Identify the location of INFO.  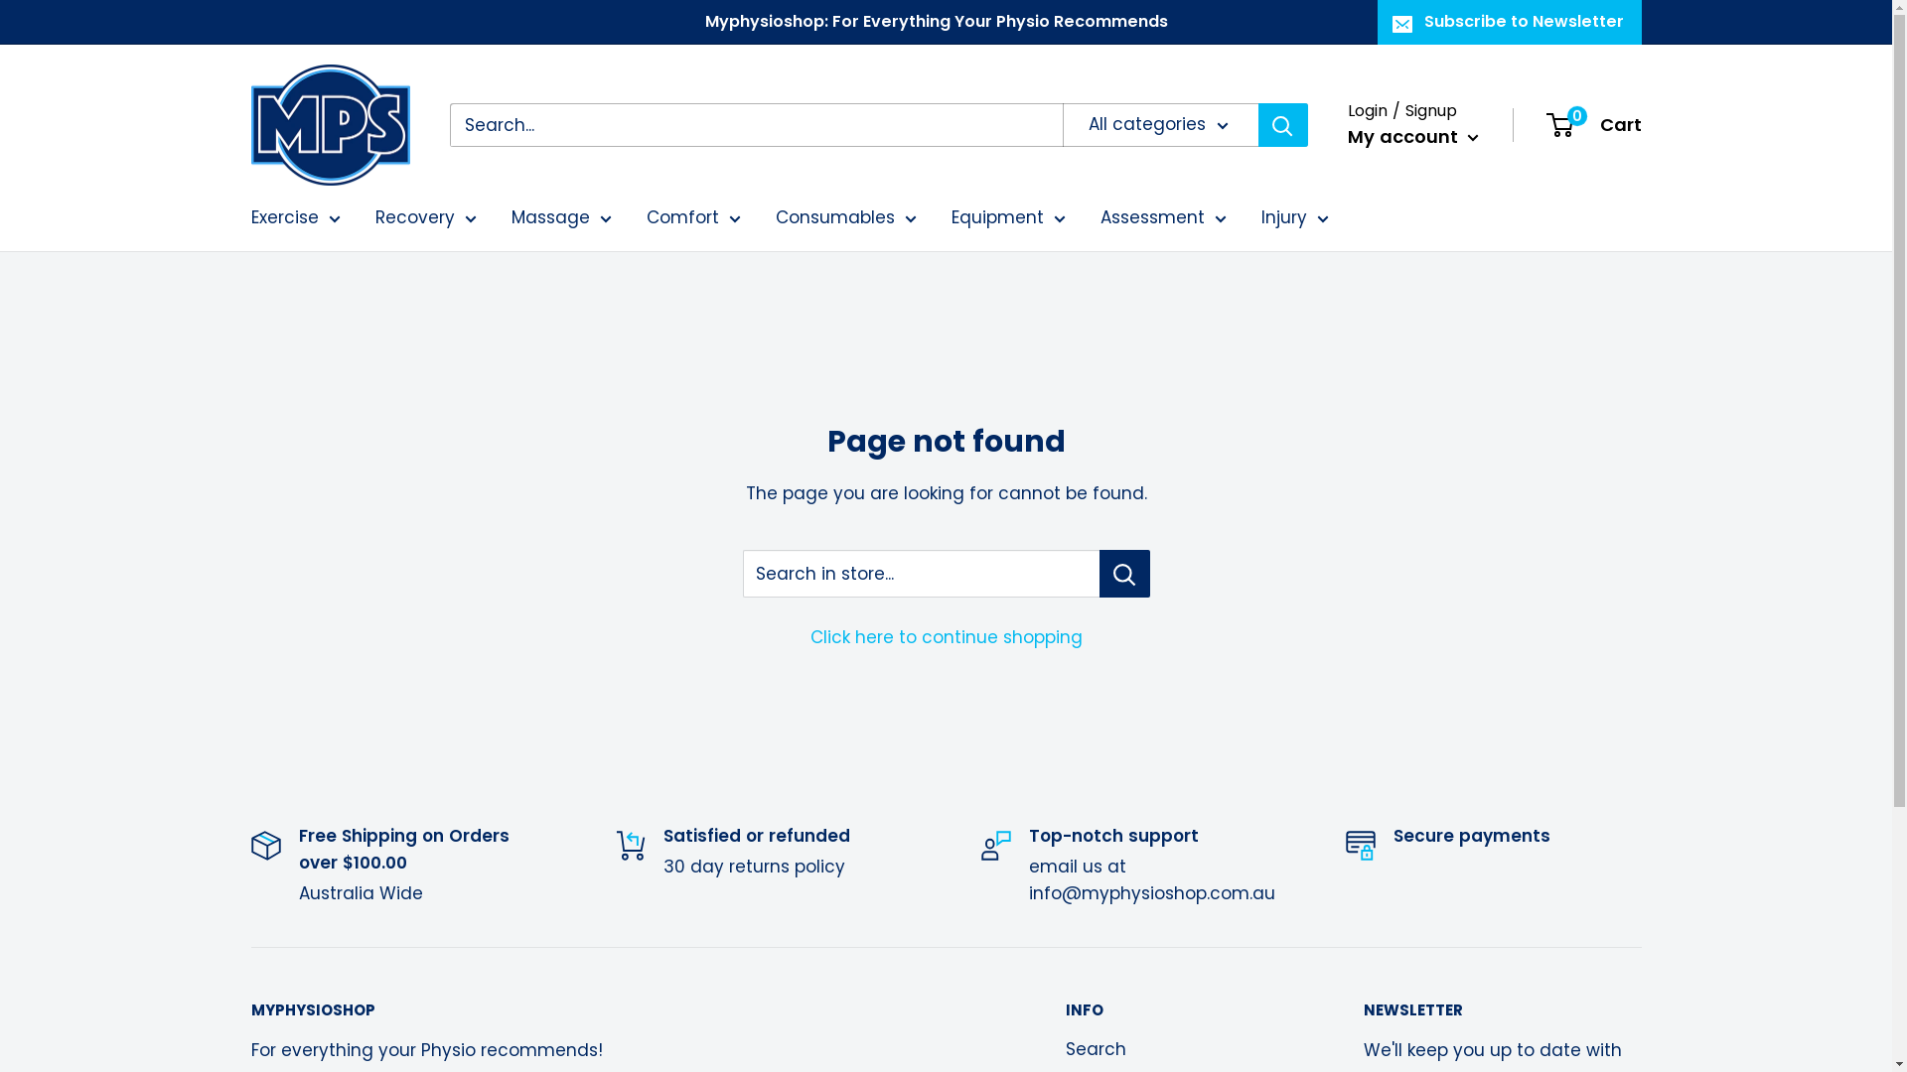
(1179, 1010).